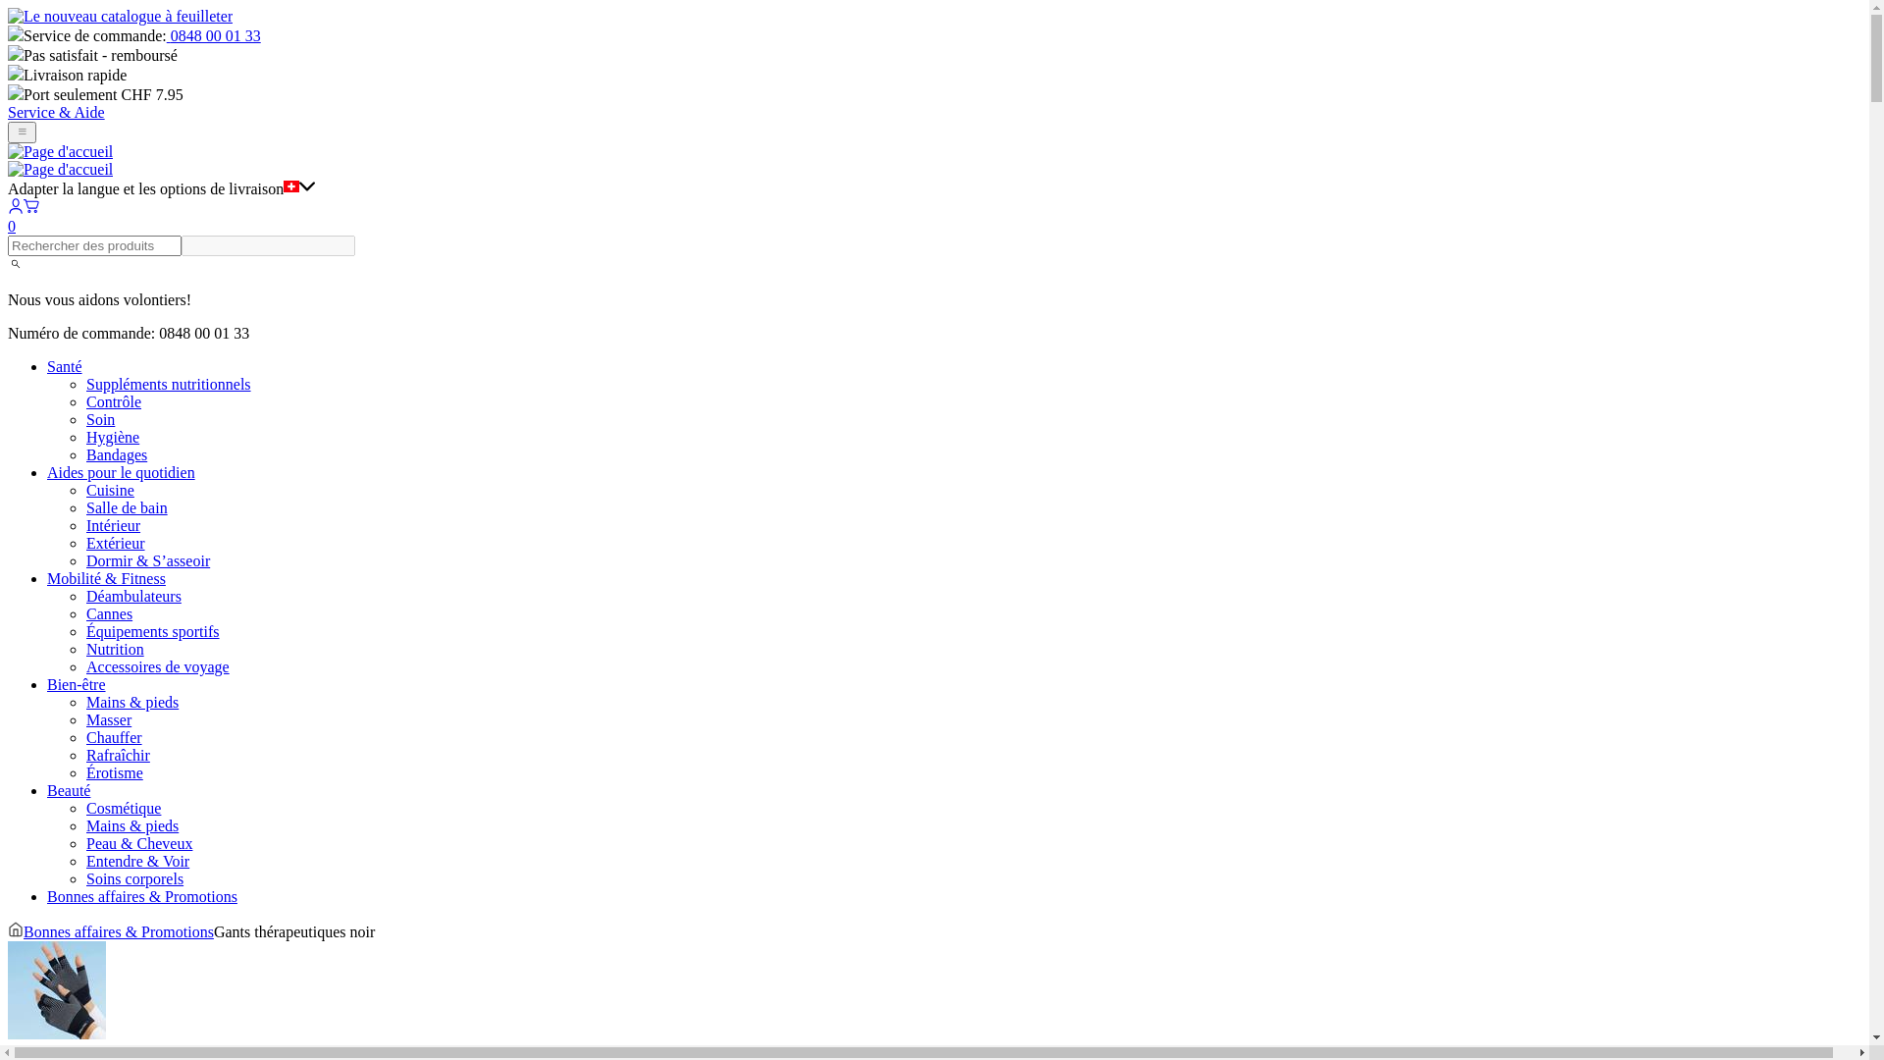 The height and width of the screenshot is (1060, 1884). I want to click on Service & Aide, so click(57, 112).